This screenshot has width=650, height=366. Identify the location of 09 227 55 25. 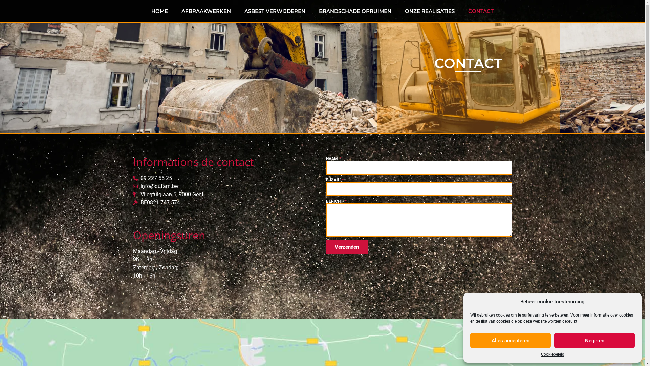
(226, 178).